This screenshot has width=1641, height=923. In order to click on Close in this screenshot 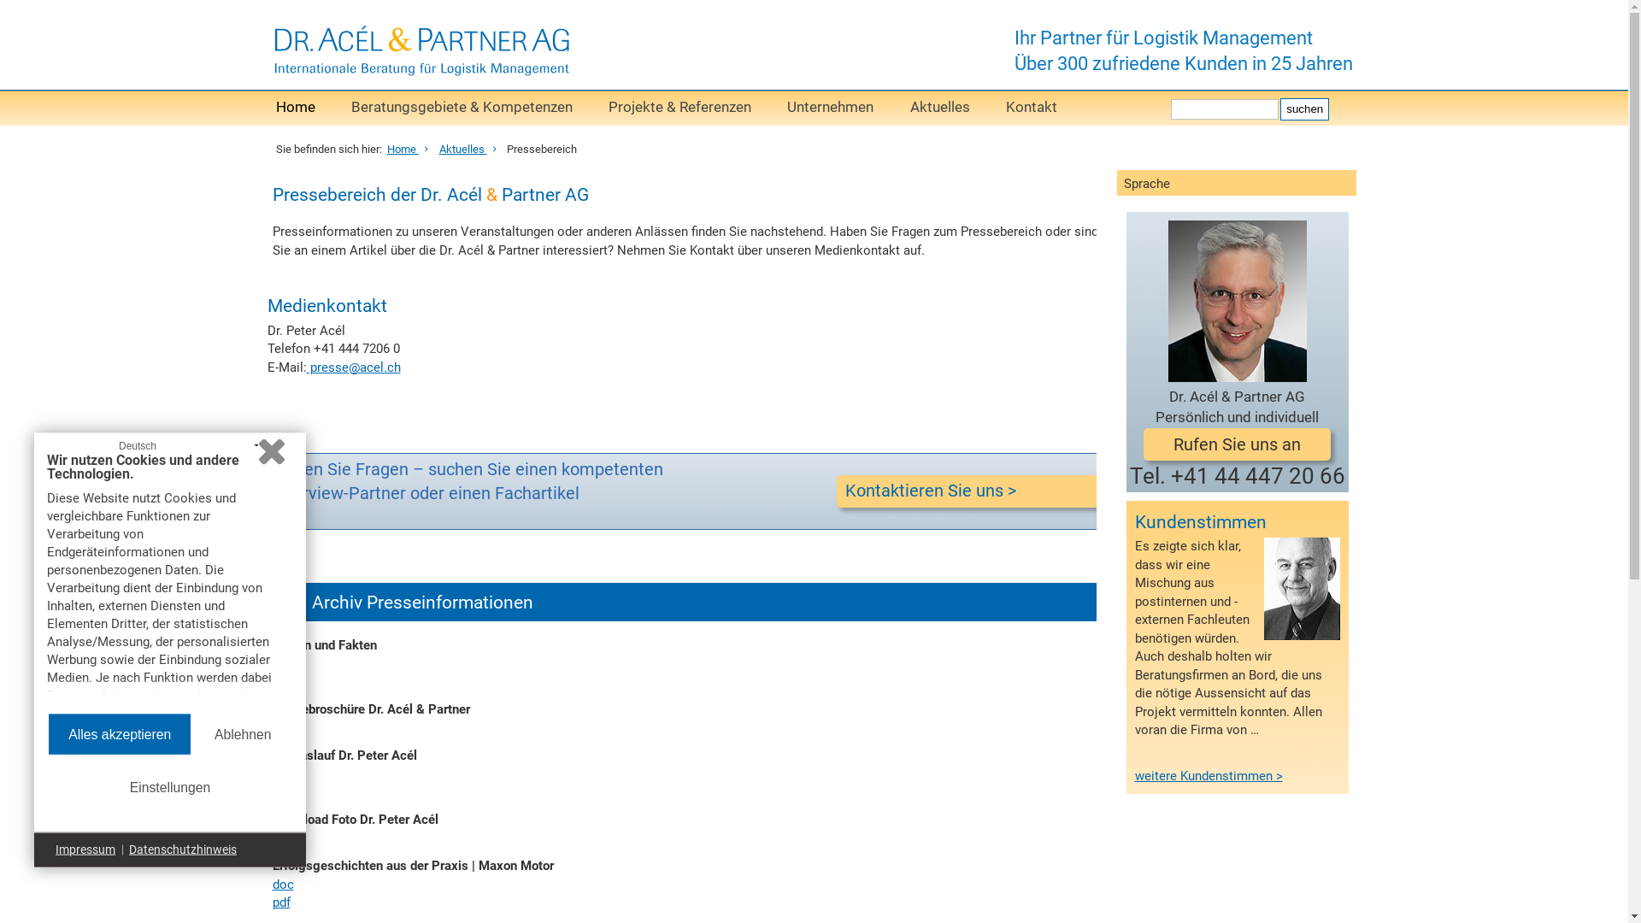, I will do `click(272, 452)`.